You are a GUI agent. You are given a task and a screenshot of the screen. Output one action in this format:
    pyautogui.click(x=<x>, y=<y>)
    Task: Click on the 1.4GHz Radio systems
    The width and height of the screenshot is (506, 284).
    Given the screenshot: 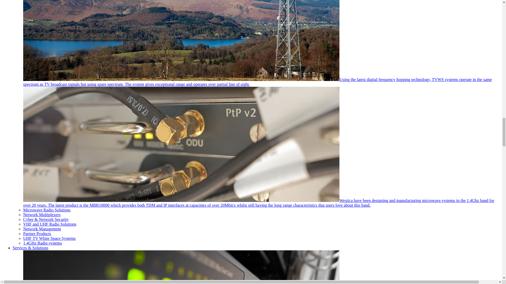 What is the action you would take?
    pyautogui.click(x=42, y=243)
    